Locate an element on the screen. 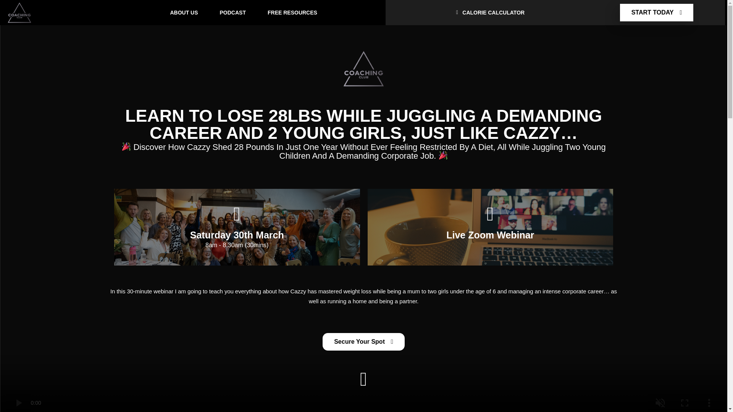 Image resolution: width=733 pixels, height=412 pixels. PODCAST is located at coordinates (233, 12).